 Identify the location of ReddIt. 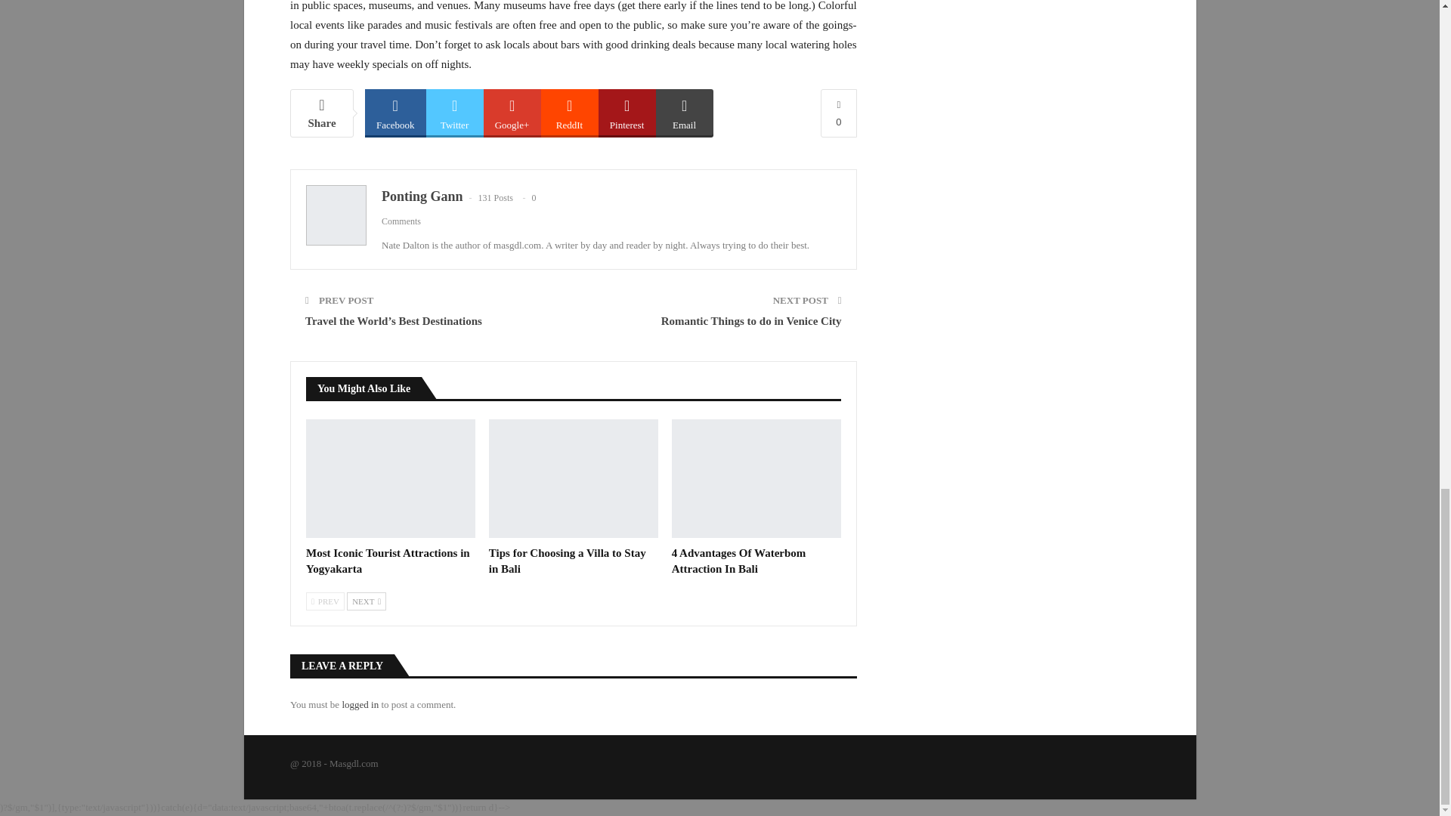
(570, 112).